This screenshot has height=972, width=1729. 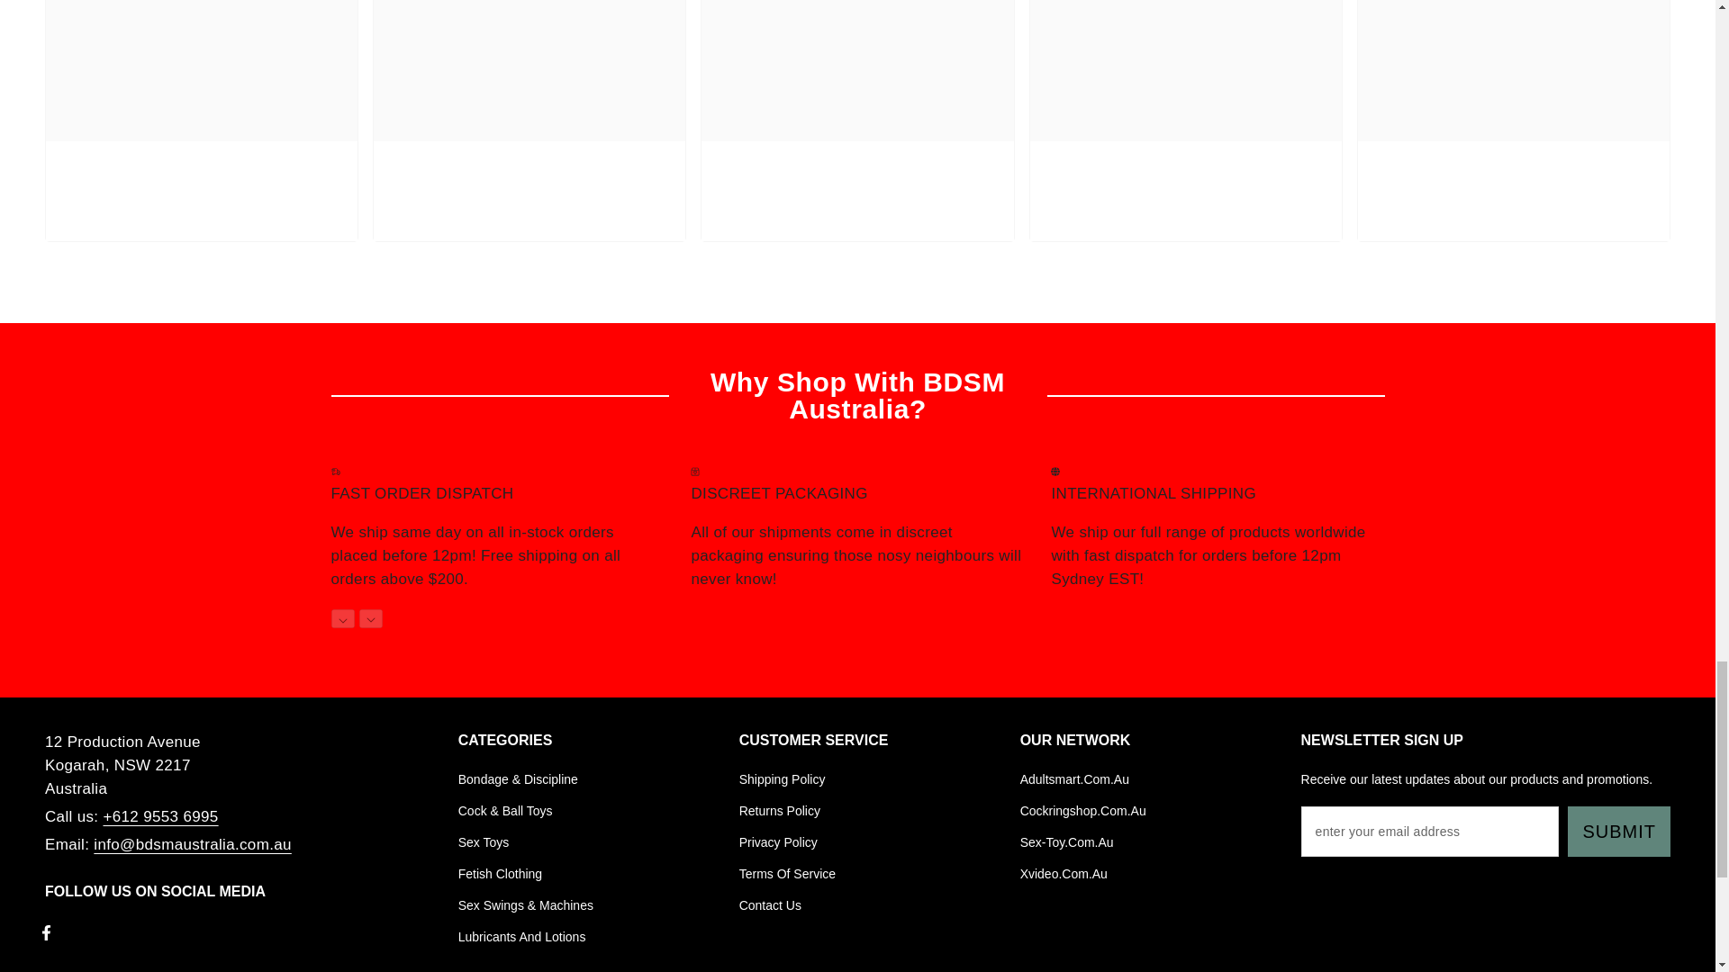 I want to click on DISCREET PACKAGING, so click(x=856, y=524).